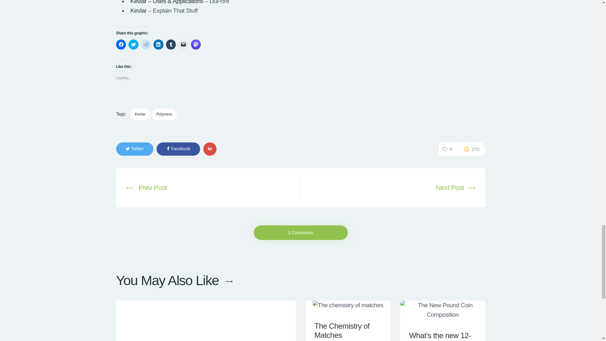 This screenshot has width=606, height=341. What do you see at coordinates (158, 44) in the screenshot?
I see `Click to share on LinkedIn` at bounding box center [158, 44].